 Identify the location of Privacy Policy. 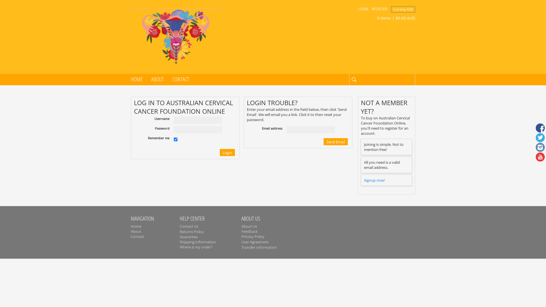
(253, 237).